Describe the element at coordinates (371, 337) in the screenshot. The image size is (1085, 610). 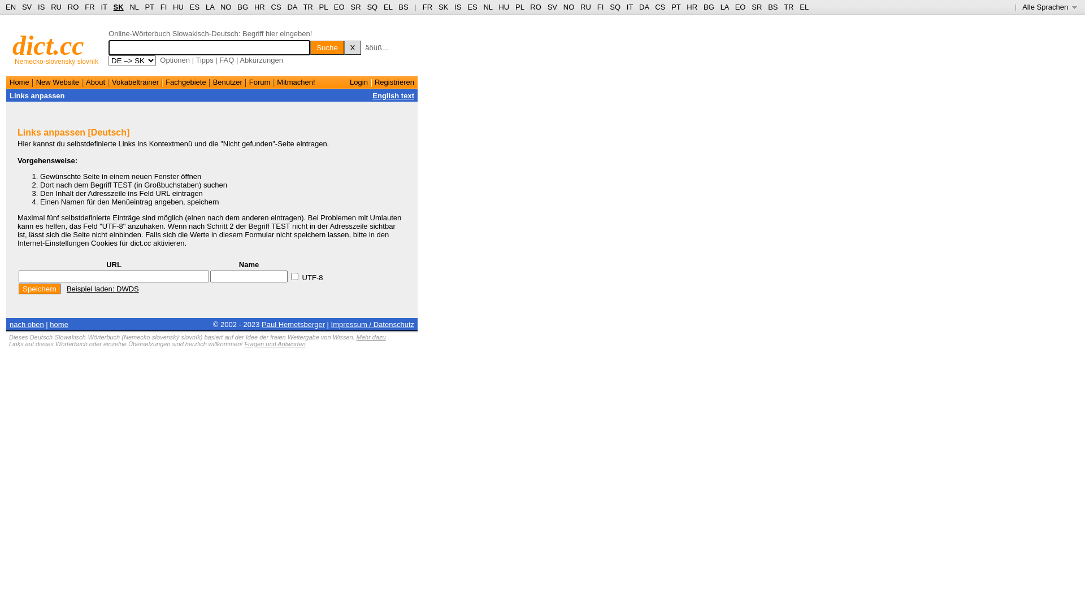
I see `Mehr dazu` at that location.